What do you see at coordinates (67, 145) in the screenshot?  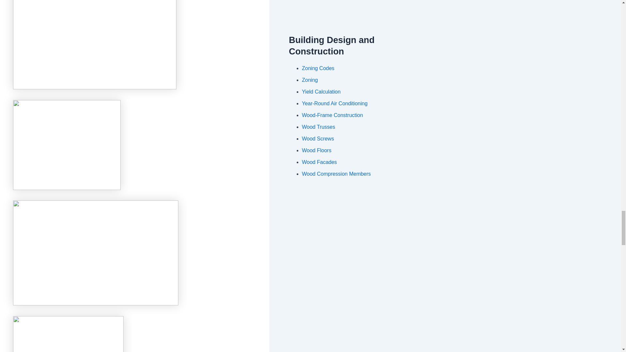 I see `TABLE 9.15 Minimum Depths h of Reinforced-Concrete` at bounding box center [67, 145].